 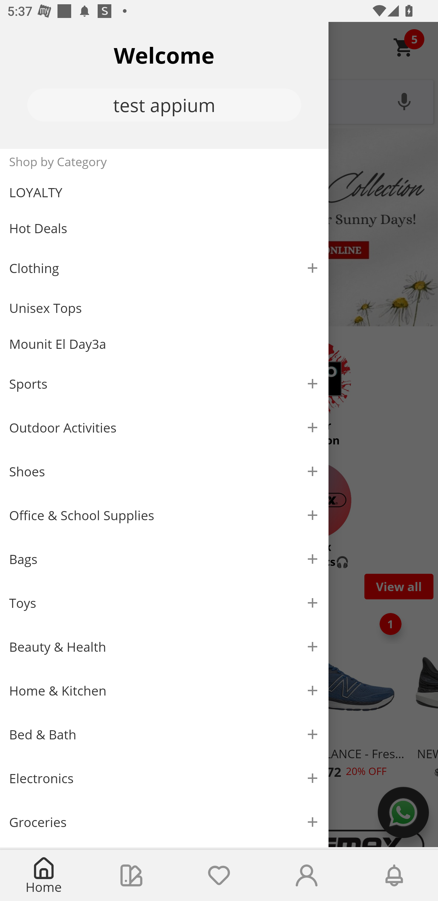 I want to click on Office & School Supplies, so click(x=164, y=515).